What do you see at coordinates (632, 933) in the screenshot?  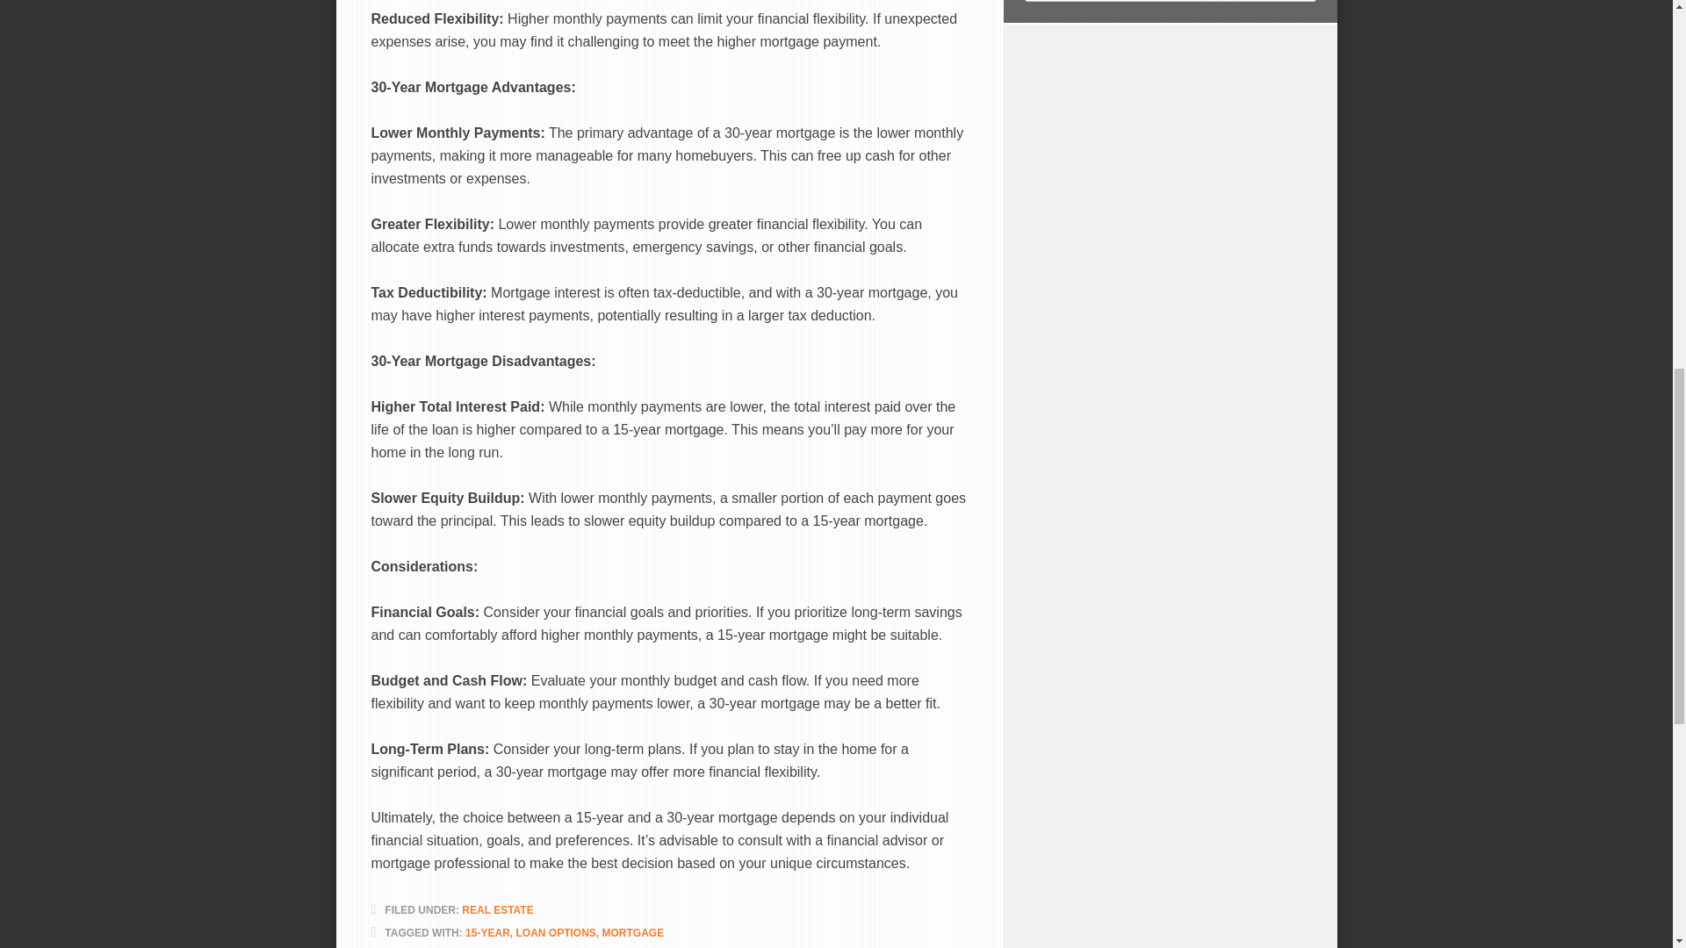 I see `MORTGAGE` at bounding box center [632, 933].